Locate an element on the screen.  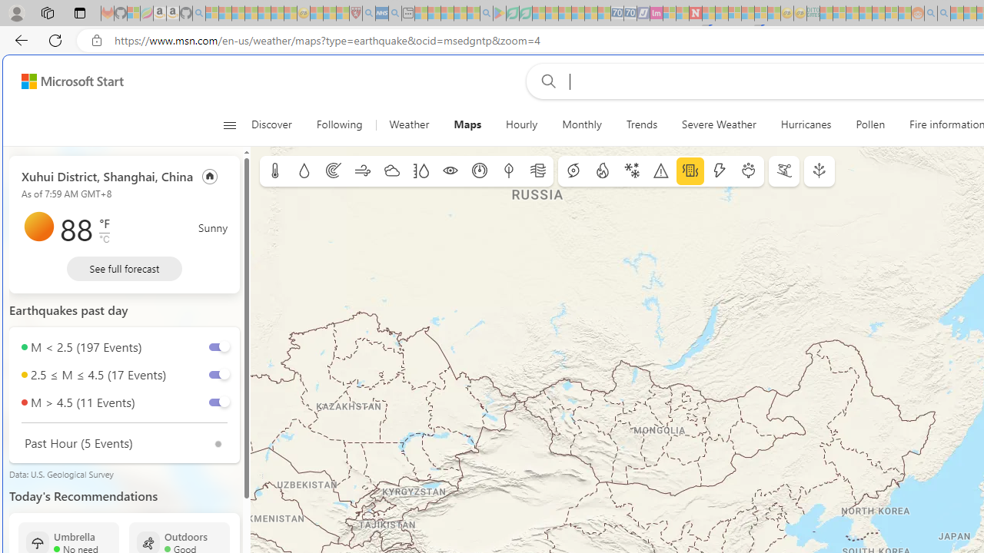
Trends is located at coordinates (642, 124).